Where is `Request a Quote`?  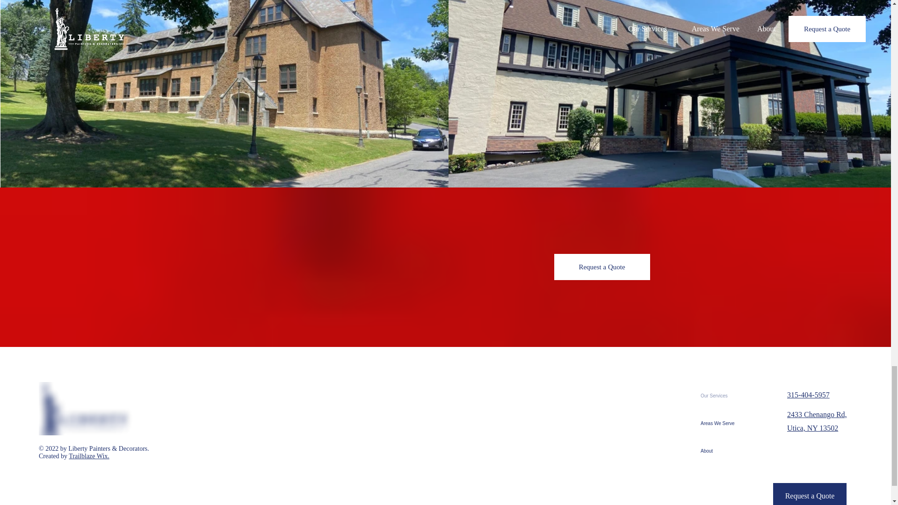
Request a Quote is located at coordinates (810, 494).